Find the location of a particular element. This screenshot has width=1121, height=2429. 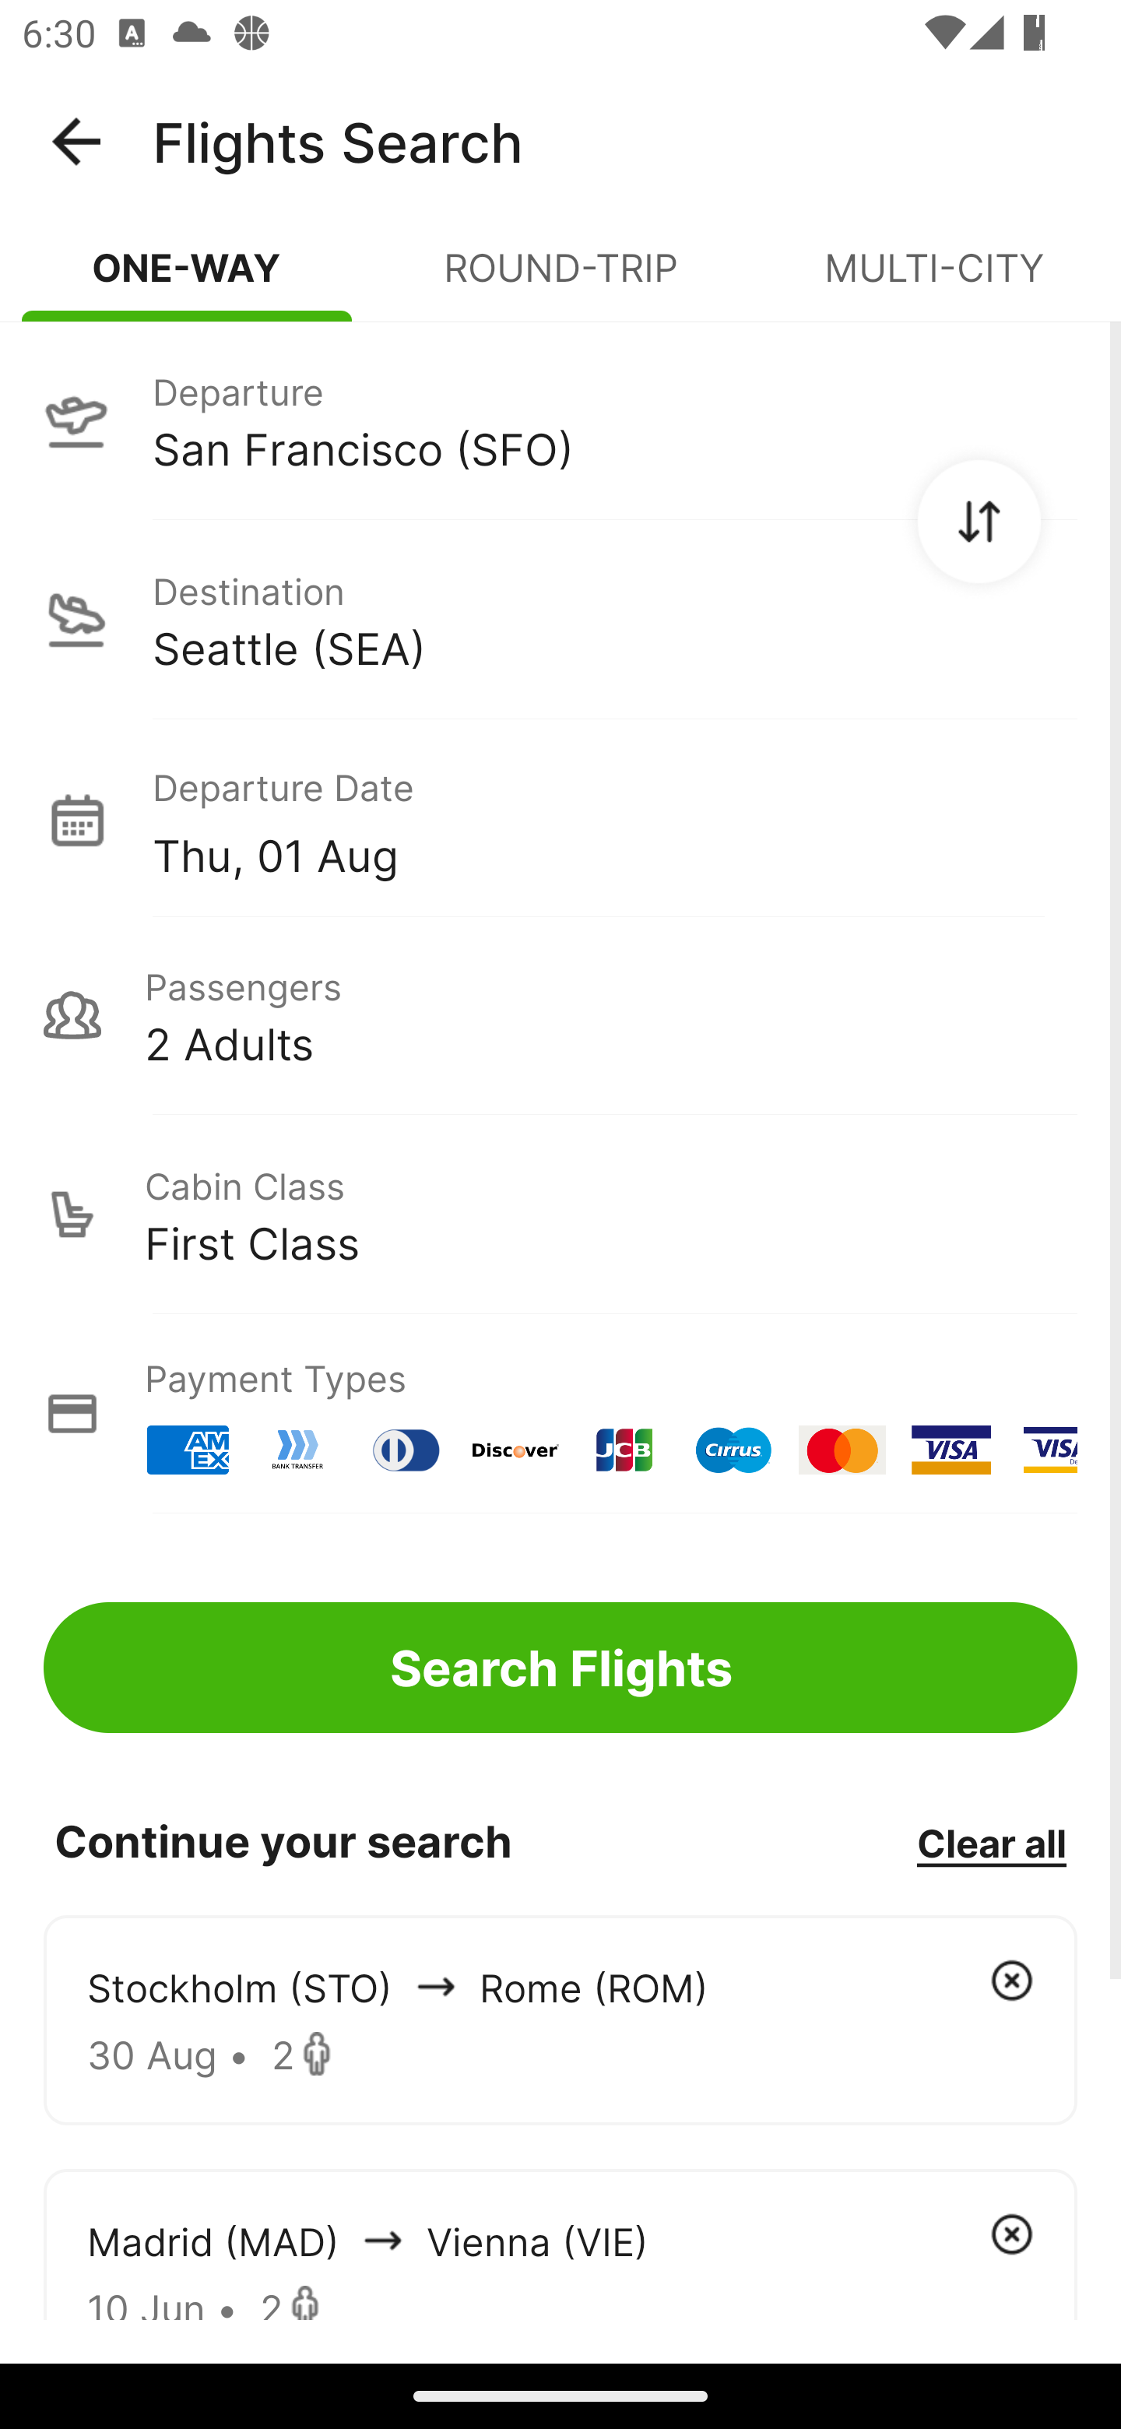

Departure Date Thu, 01 Aug is located at coordinates (614, 819).